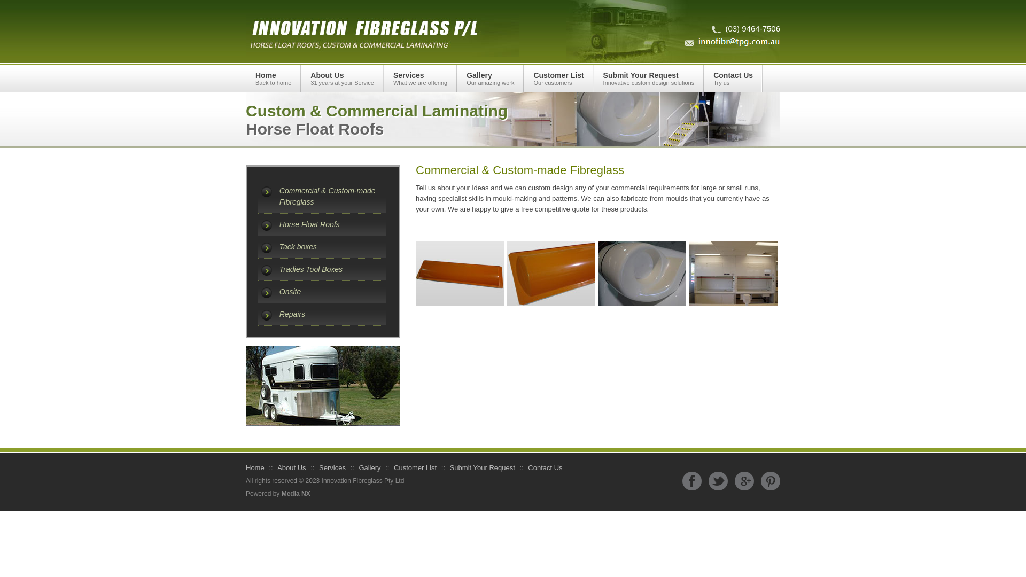  Describe the element at coordinates (333, 269) in the screenshot. I see `Tradies Tool Boxes` at that location.